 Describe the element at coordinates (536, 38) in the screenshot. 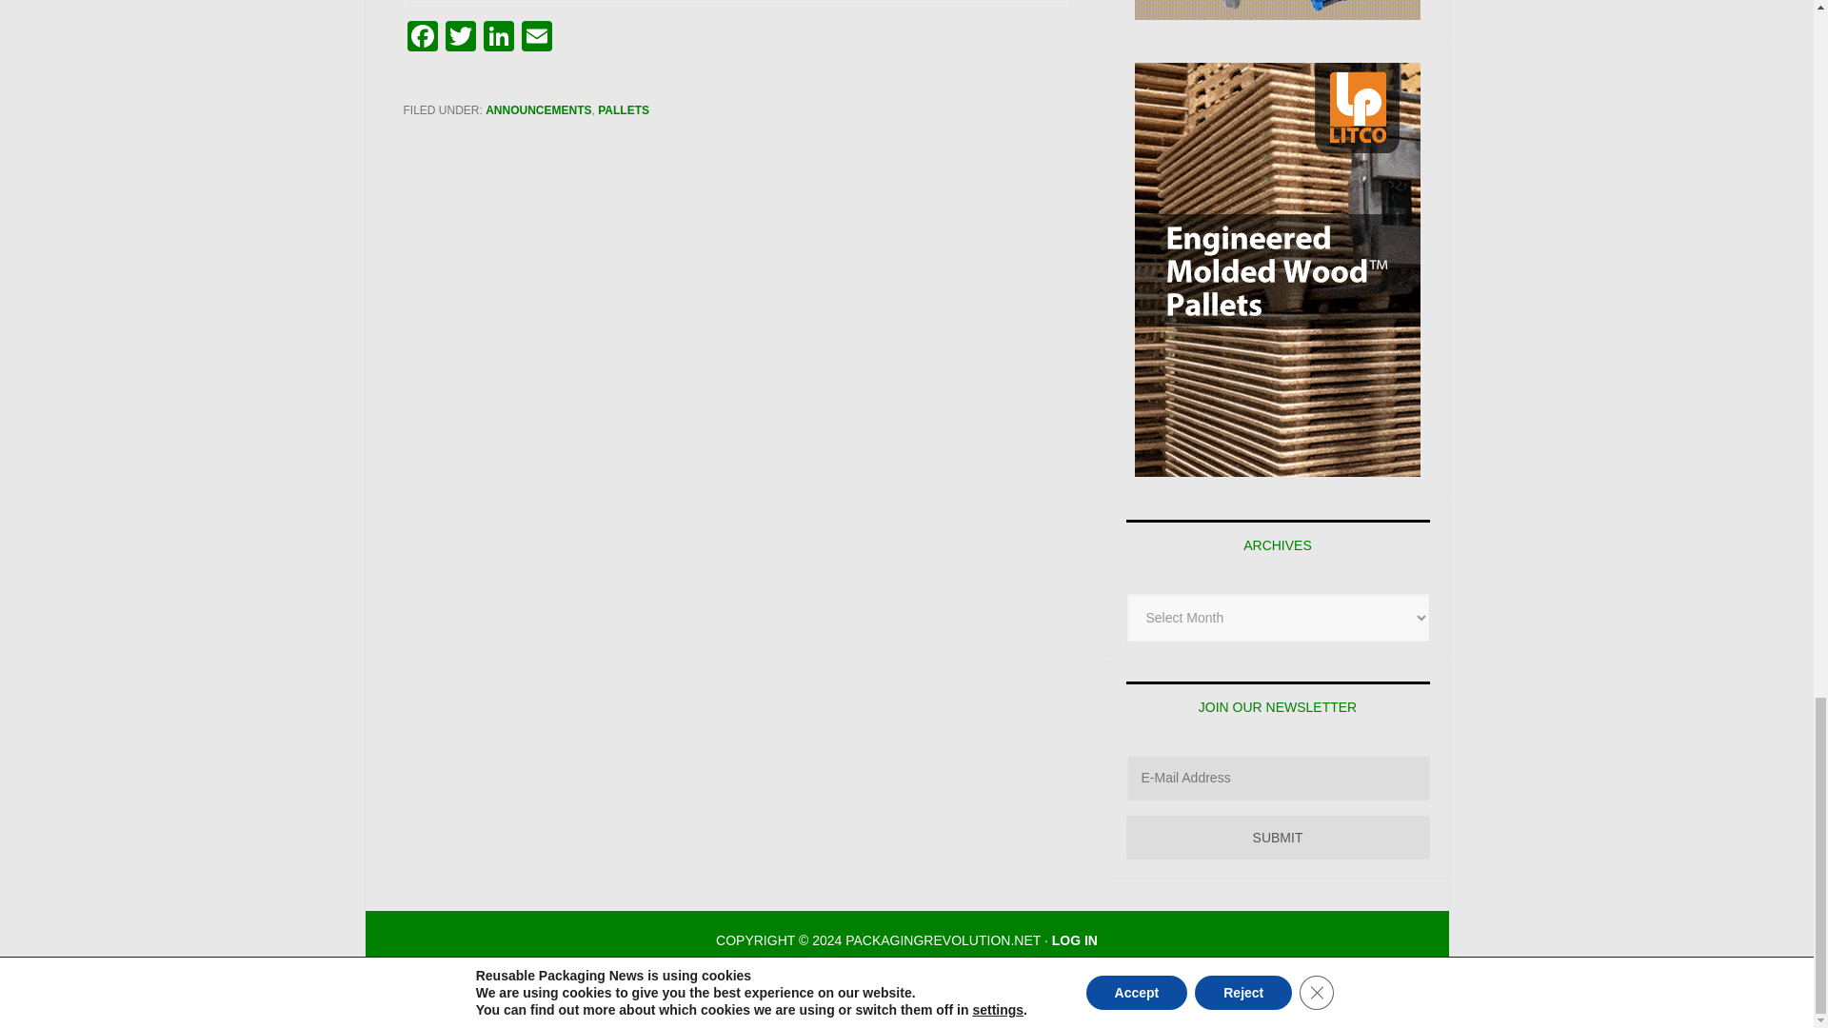

I see `Email` at that location.